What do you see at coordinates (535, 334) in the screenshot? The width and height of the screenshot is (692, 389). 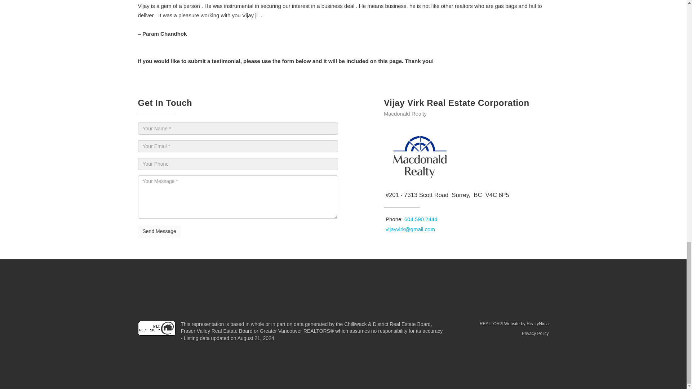 I see `Privacy Policy` at bounding box center [535, 334].